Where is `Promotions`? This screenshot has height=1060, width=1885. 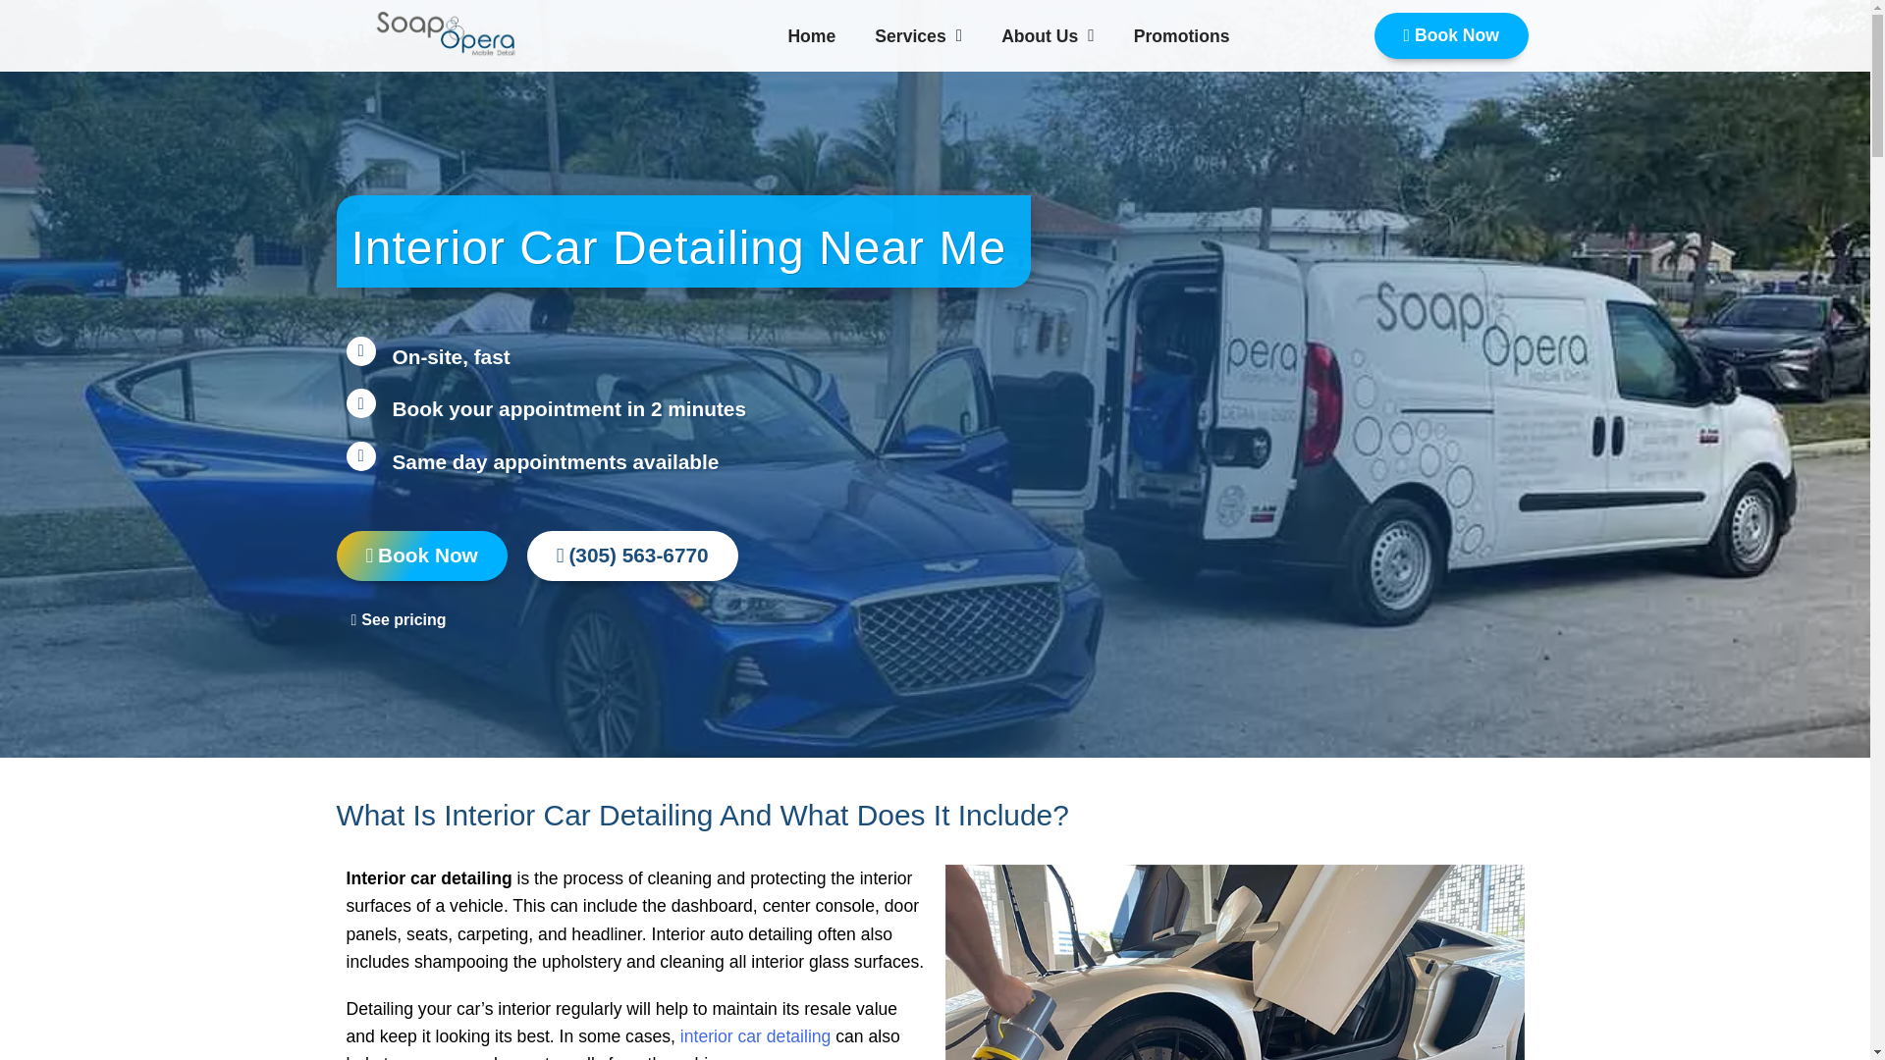
Promotions is located at coordinates (1182, 35).